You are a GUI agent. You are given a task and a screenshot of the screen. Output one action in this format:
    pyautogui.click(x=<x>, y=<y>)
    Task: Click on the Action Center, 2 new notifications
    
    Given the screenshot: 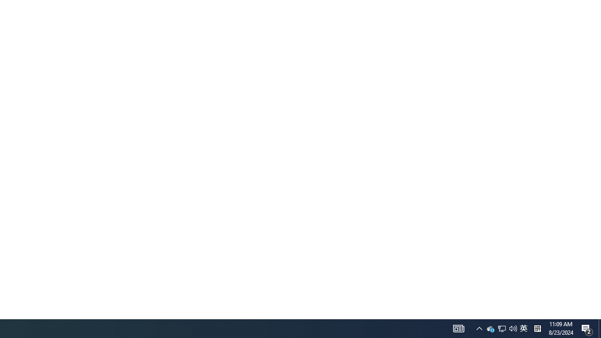 What is the action you would take?
    pyautogui.click(x=479, y=329)
    